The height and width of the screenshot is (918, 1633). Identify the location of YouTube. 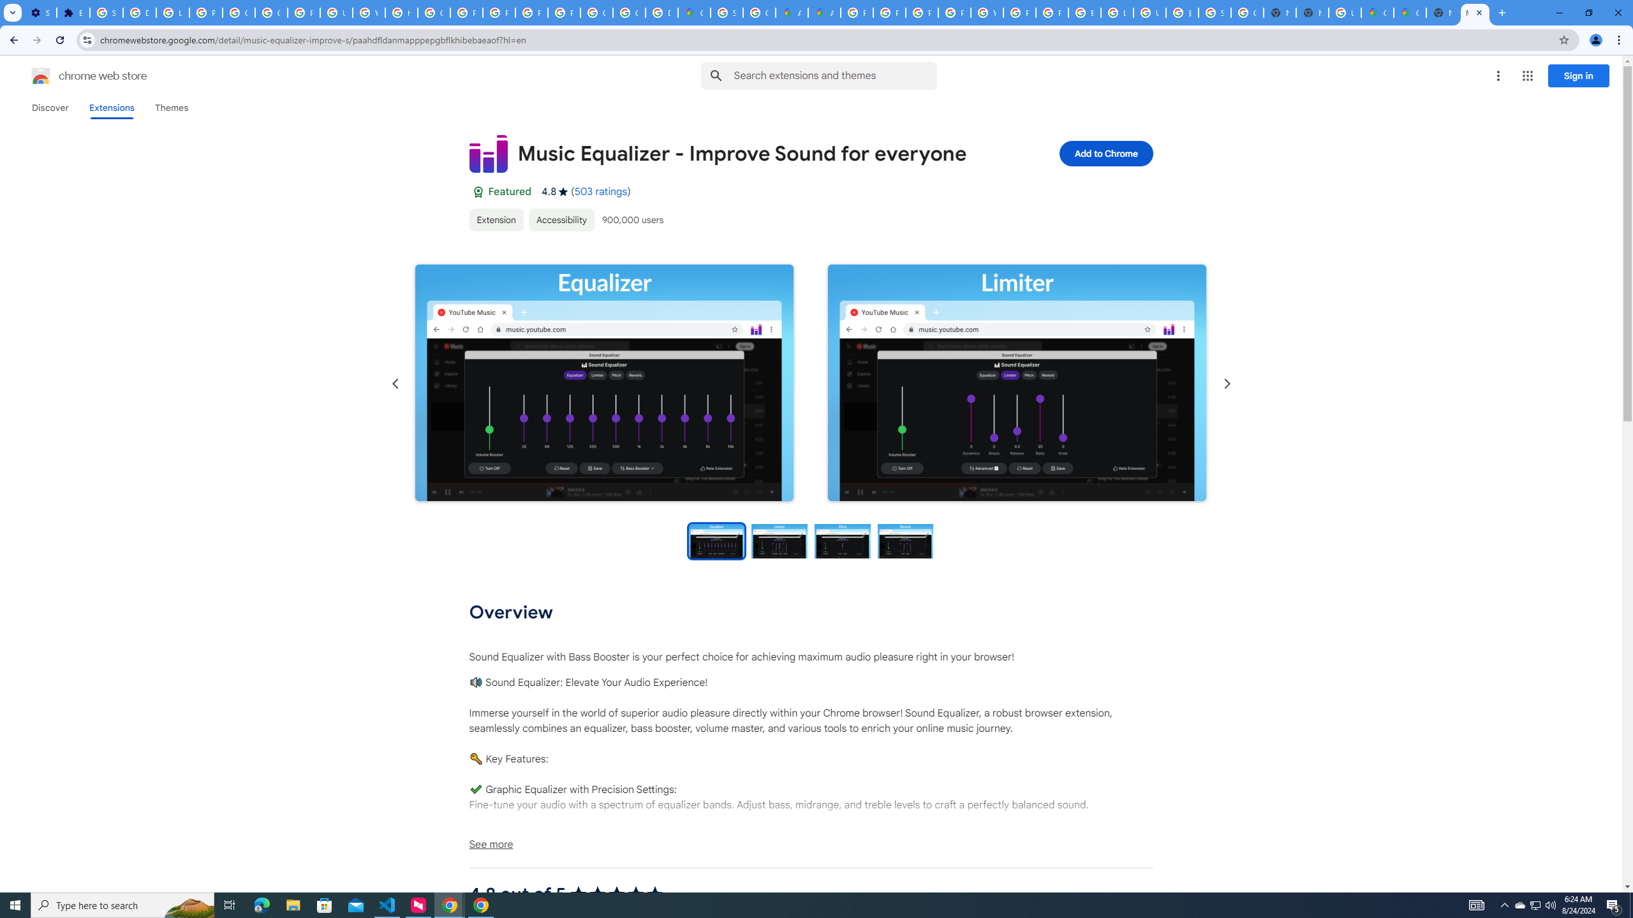
(367, 13).